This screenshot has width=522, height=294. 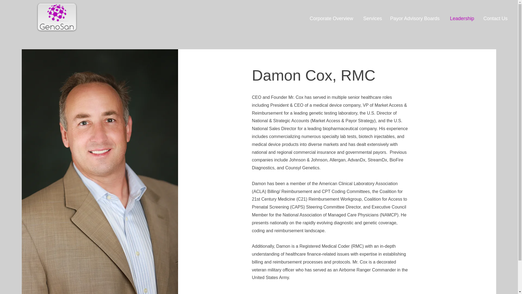 What do you see at coordinates (462, 19) in the screenshot?
I see `Leadership` at bounding box center [462, 19].